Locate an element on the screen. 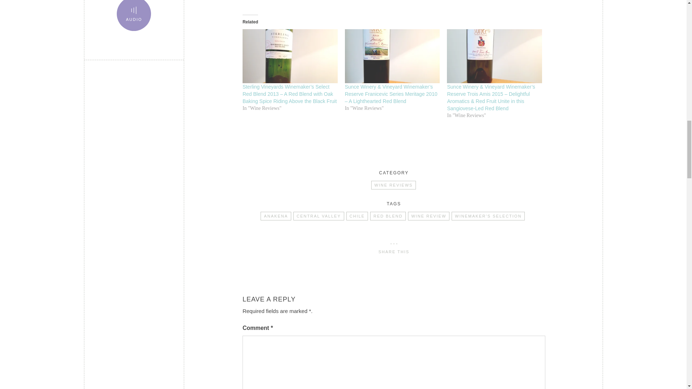 This screenshot has height=389, width=692. SHARE THIS is located at coordinates (394, 249).